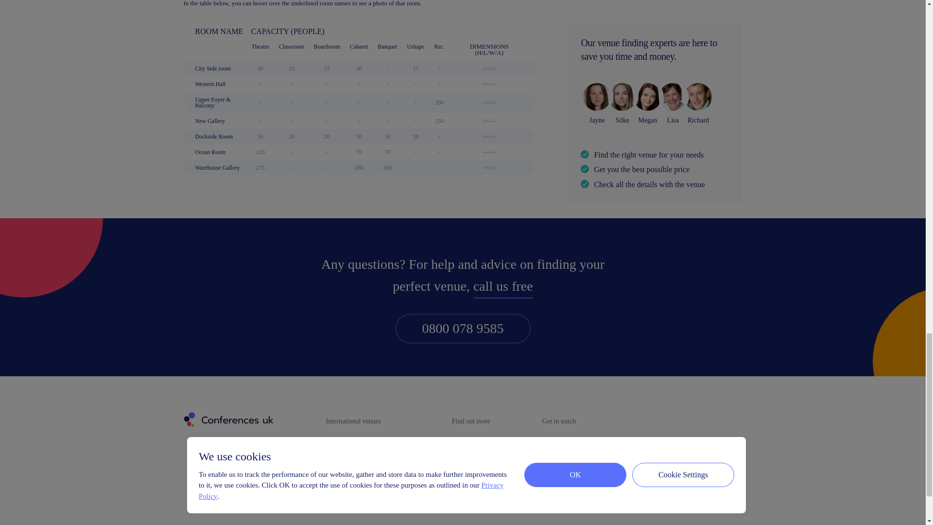  Describe the element at coordinates (472, 444) in the screenshot. I see `How it works` at that location.